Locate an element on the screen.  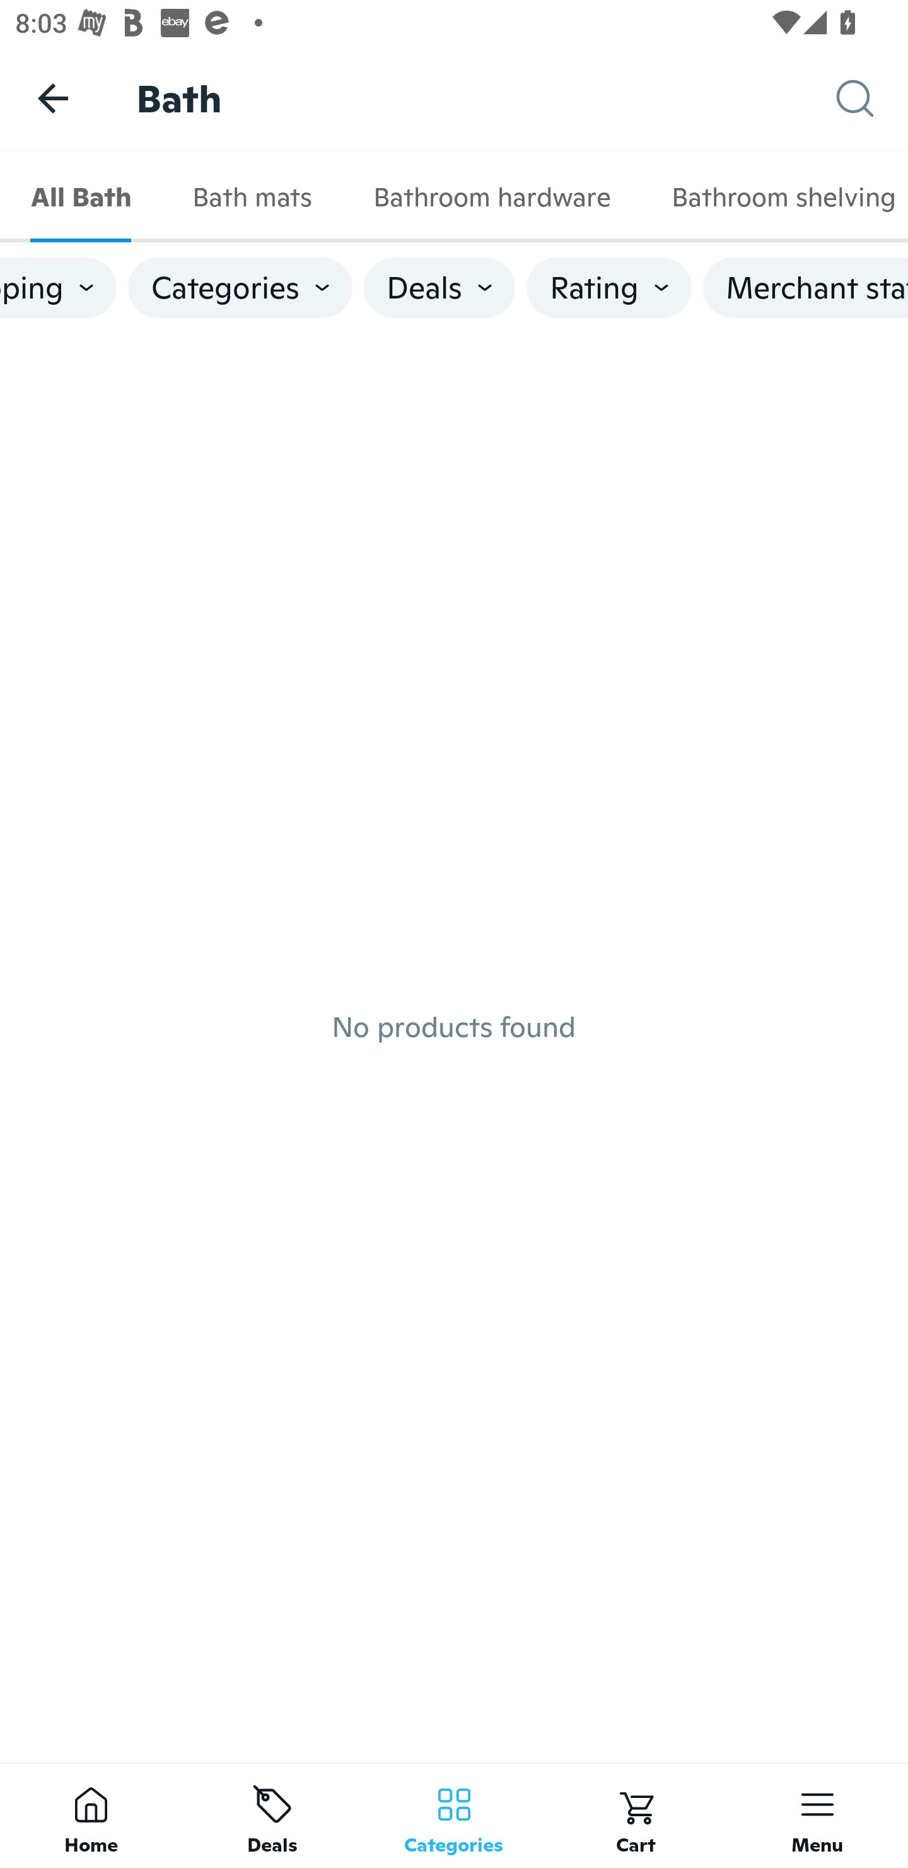
Bath mats is located at coordinates (252, 197).